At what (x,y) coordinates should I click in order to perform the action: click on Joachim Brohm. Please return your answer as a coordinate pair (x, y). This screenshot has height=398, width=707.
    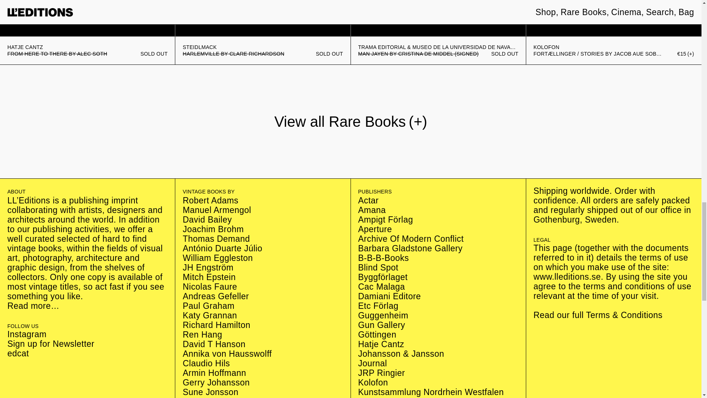
    Looking at the image, I should click on (213, 229).